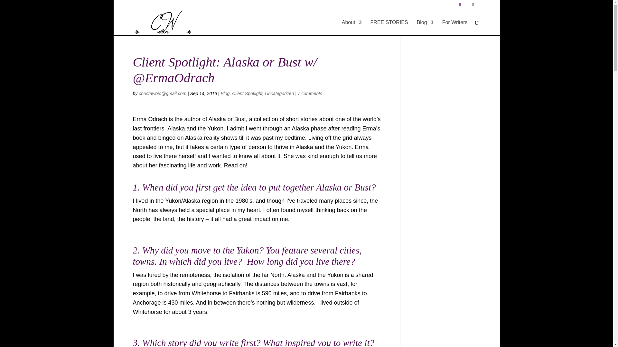 The height and width of the screenshot is (347, 618). What do you see at coordinates (225, 93) in the screenshot?
I see `Blog` at bounding box center [225, 93].